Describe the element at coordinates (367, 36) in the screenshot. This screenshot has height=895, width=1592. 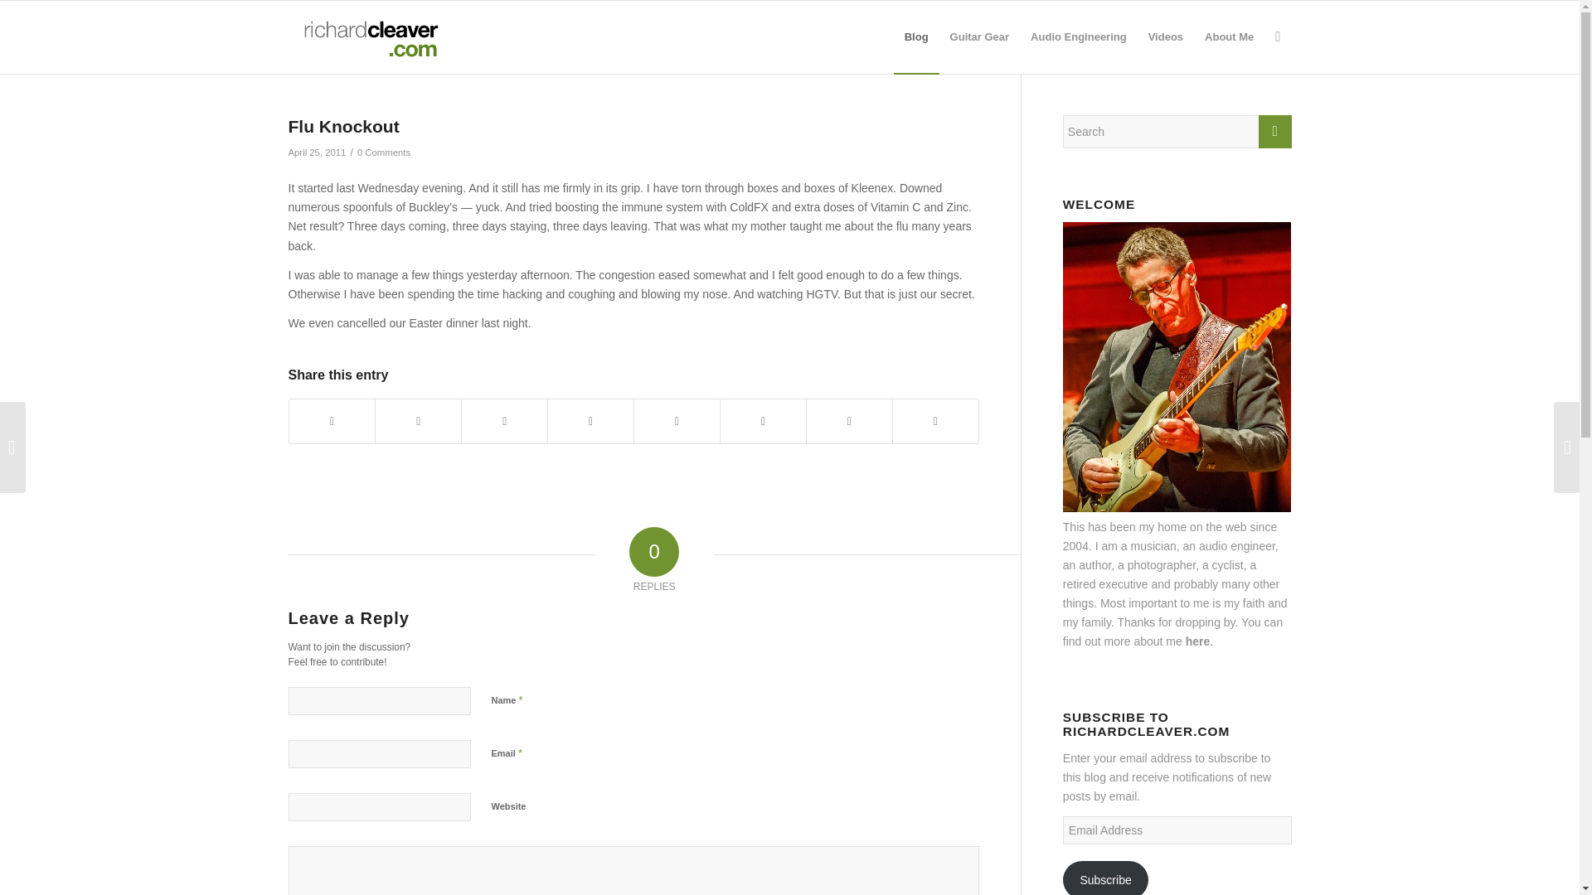
I see `rcdotcomlogo` at that location.